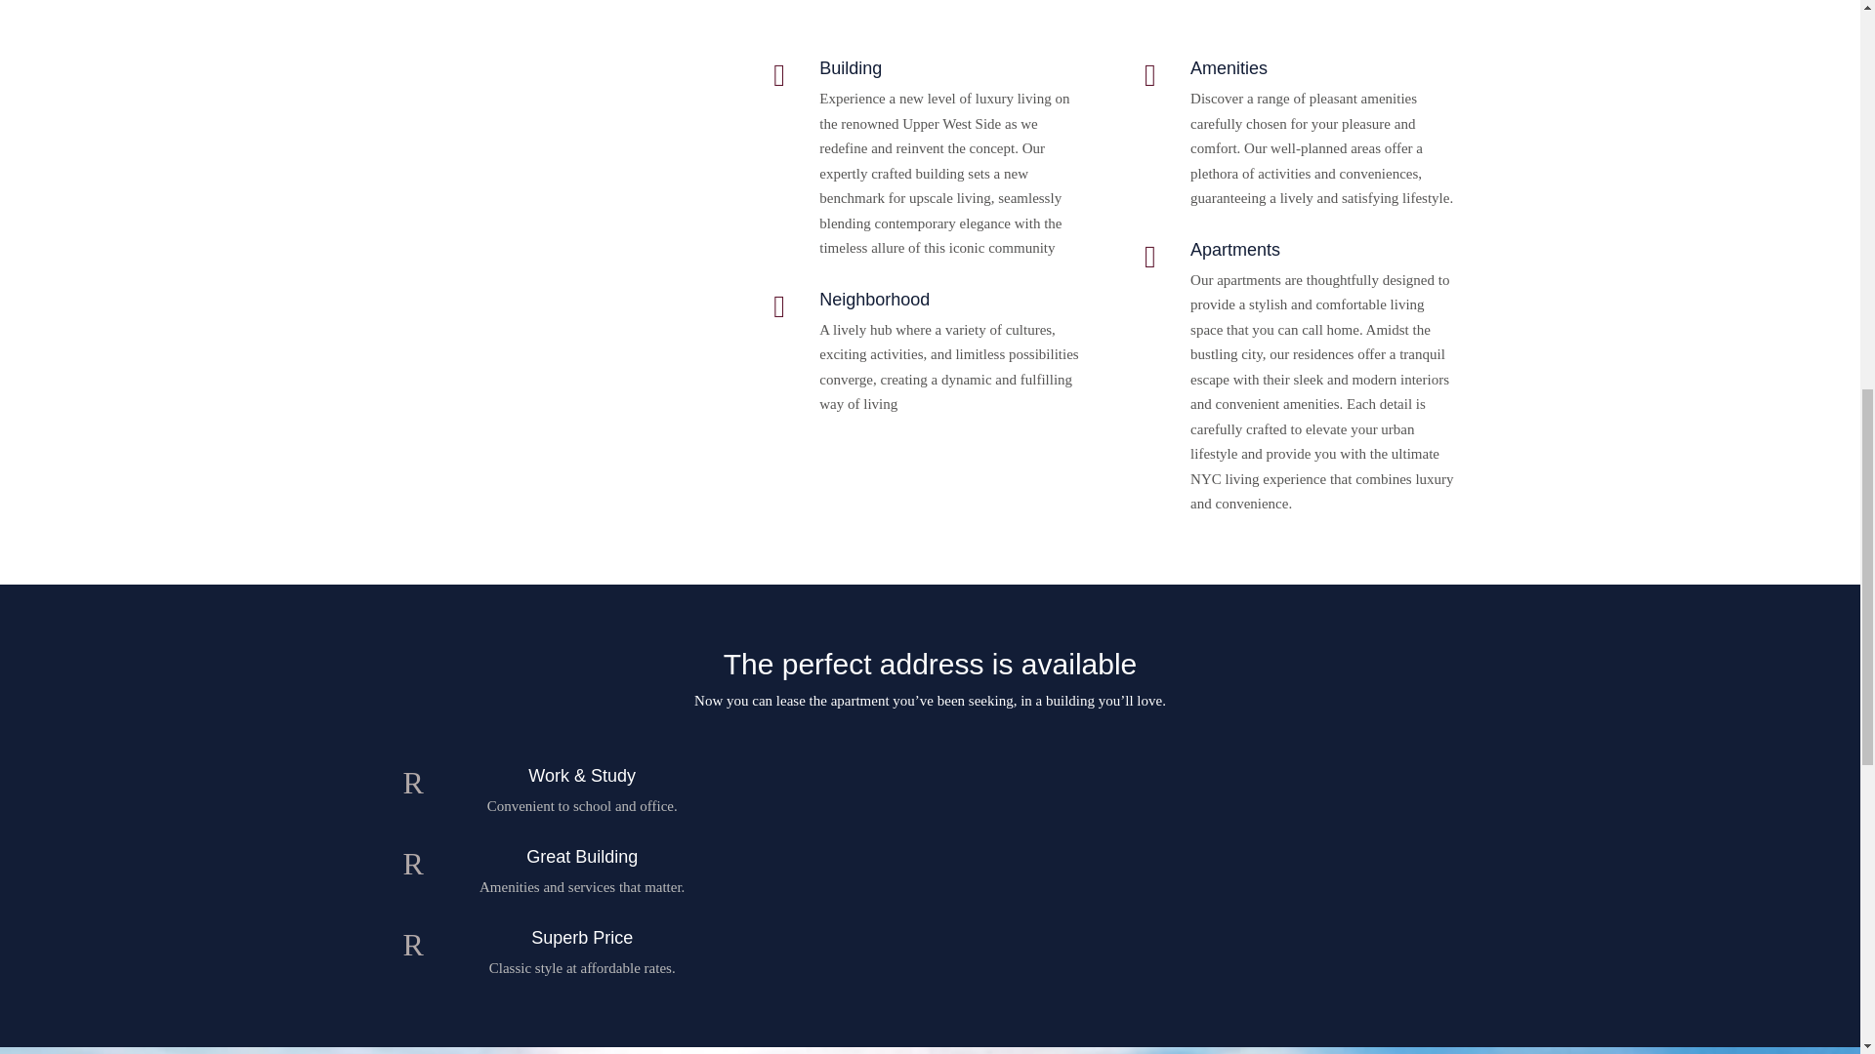 This screenshot has height=1054, width=1875. I want to click on Greystone Sizzle Reel V1, so click(559, 53).